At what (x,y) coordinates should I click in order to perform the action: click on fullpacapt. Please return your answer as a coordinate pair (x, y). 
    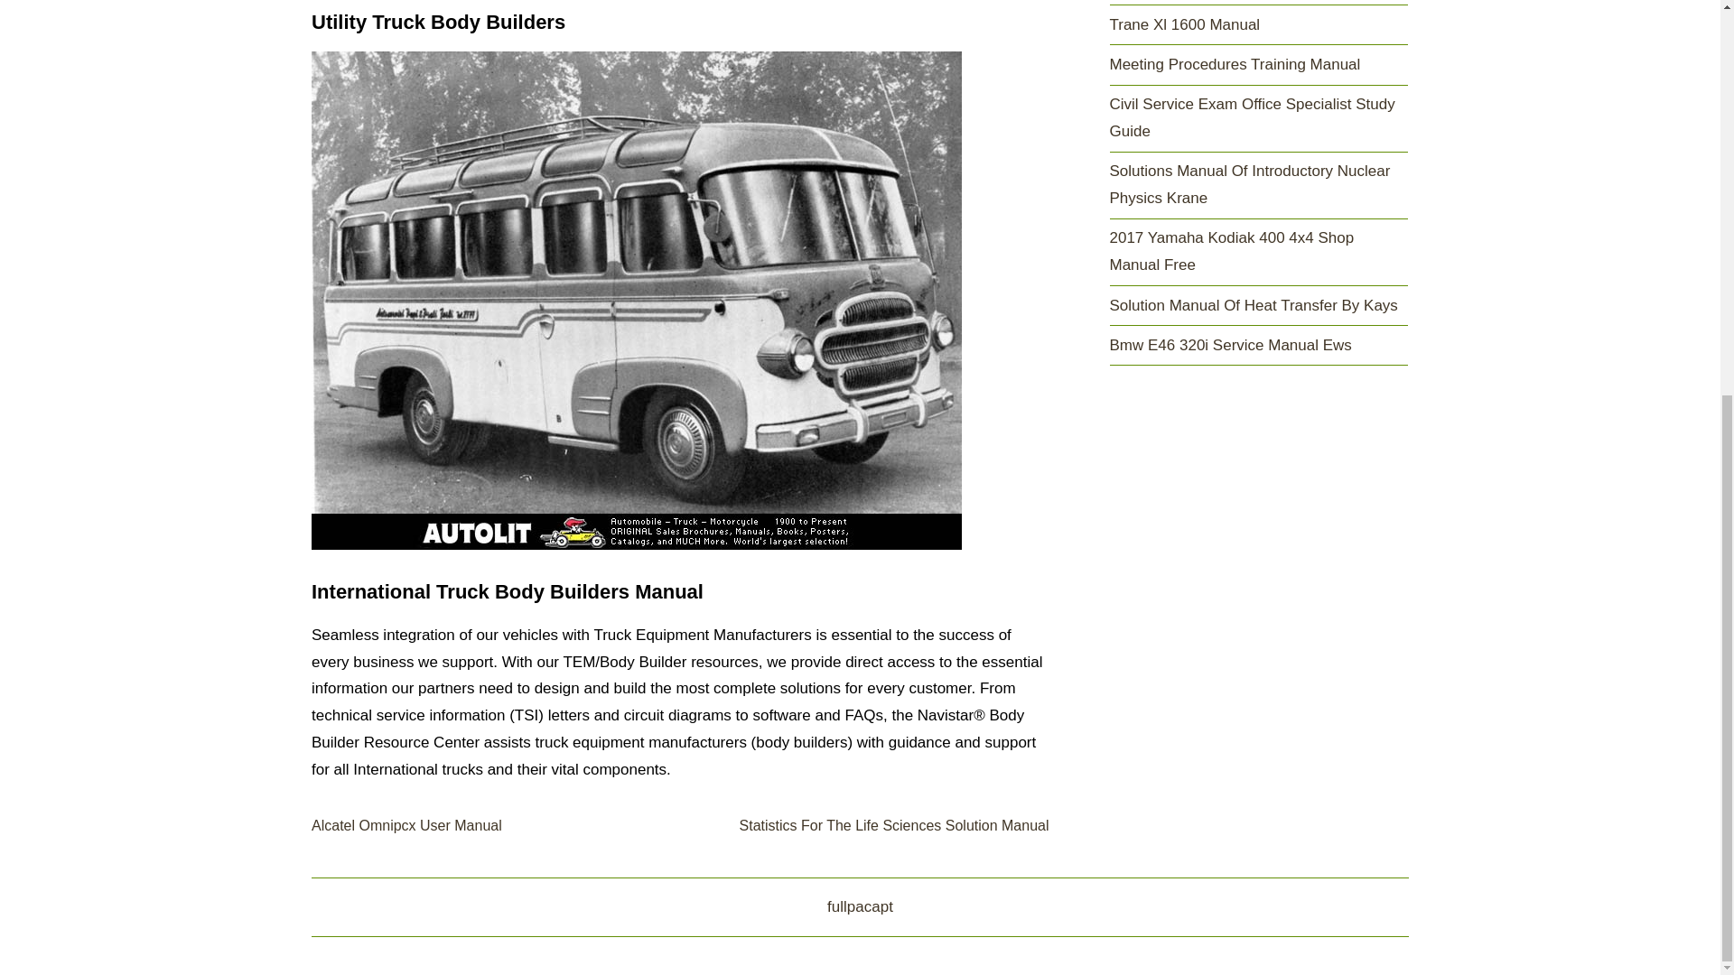
    Looking at the image, I should click on (860, 906).